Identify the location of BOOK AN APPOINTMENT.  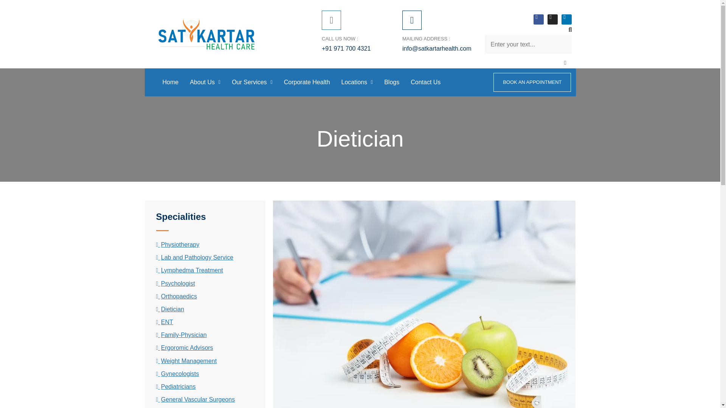
(532, 82).